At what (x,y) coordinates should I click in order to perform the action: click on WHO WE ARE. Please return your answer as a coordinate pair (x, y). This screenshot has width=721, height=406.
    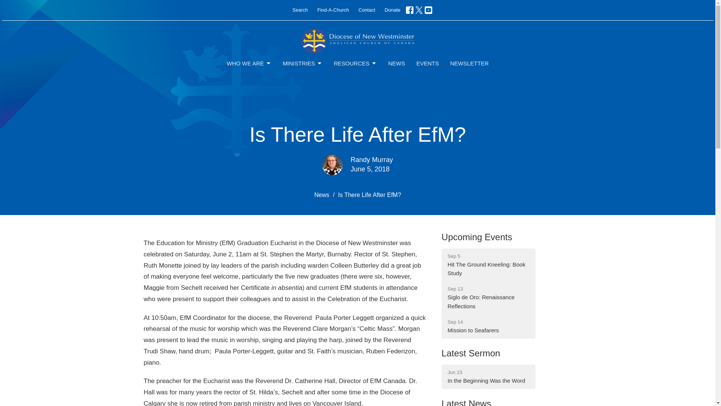
    Looking at the image, I should click on (249, 63).